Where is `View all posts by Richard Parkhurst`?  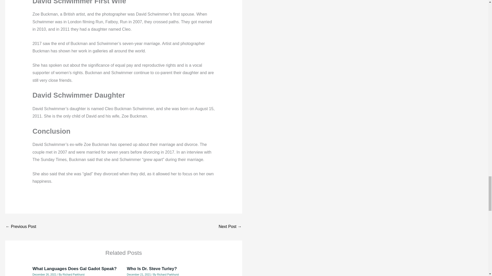
View all posts by Richard Parkhurst is located at coordinates (74, 274).